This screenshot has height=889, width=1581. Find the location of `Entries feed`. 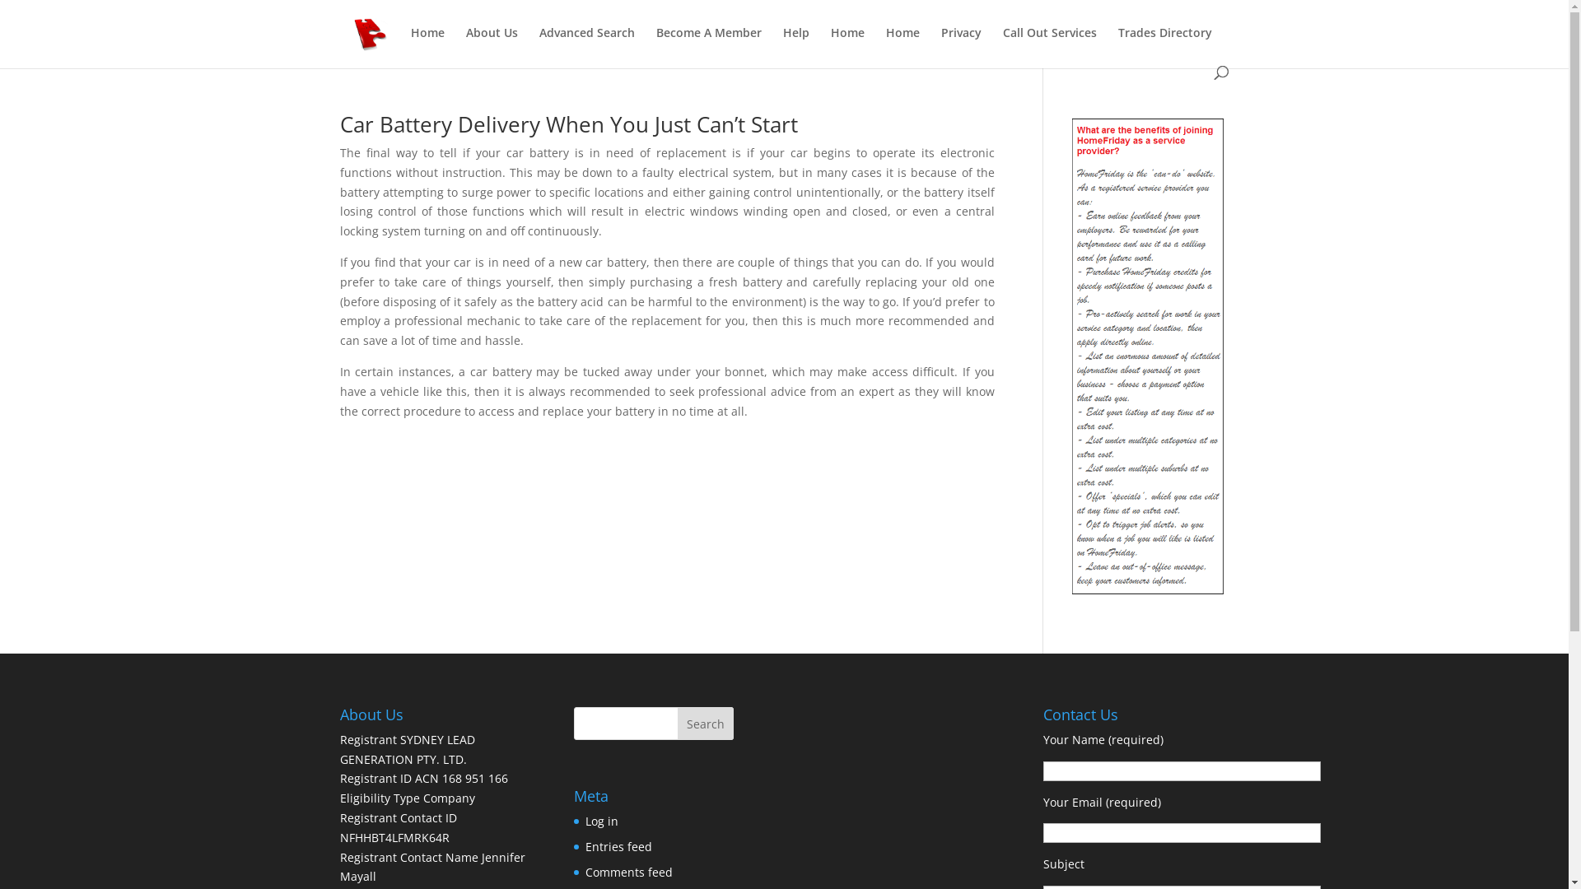

Entries feed is located at coordinates (619, 846).